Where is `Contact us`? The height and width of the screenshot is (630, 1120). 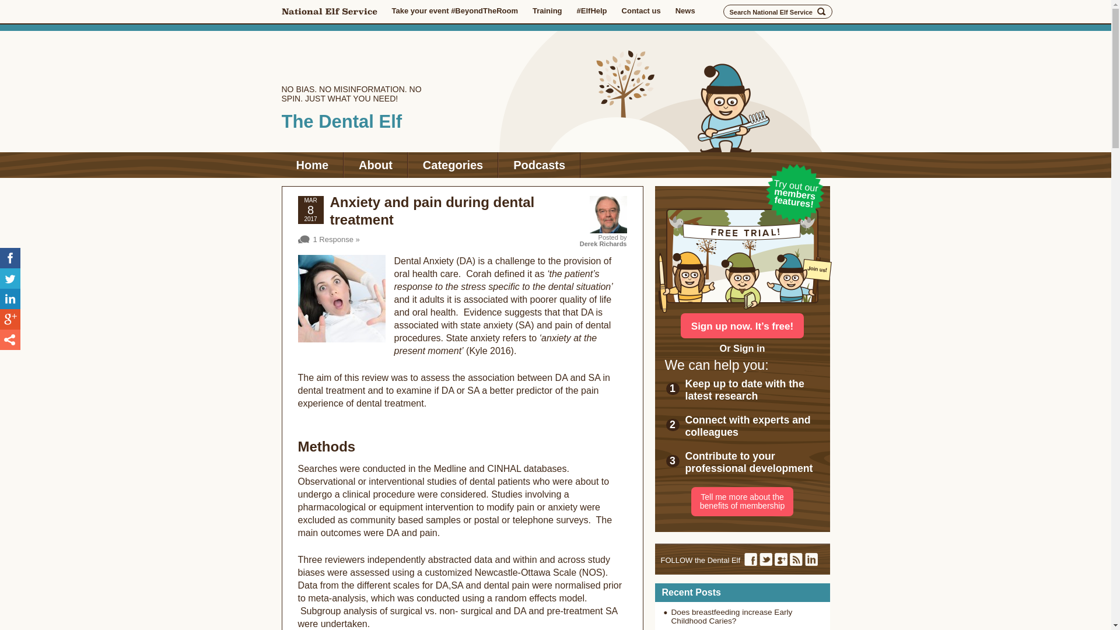
Contact us is located at coordinates (640, 10).